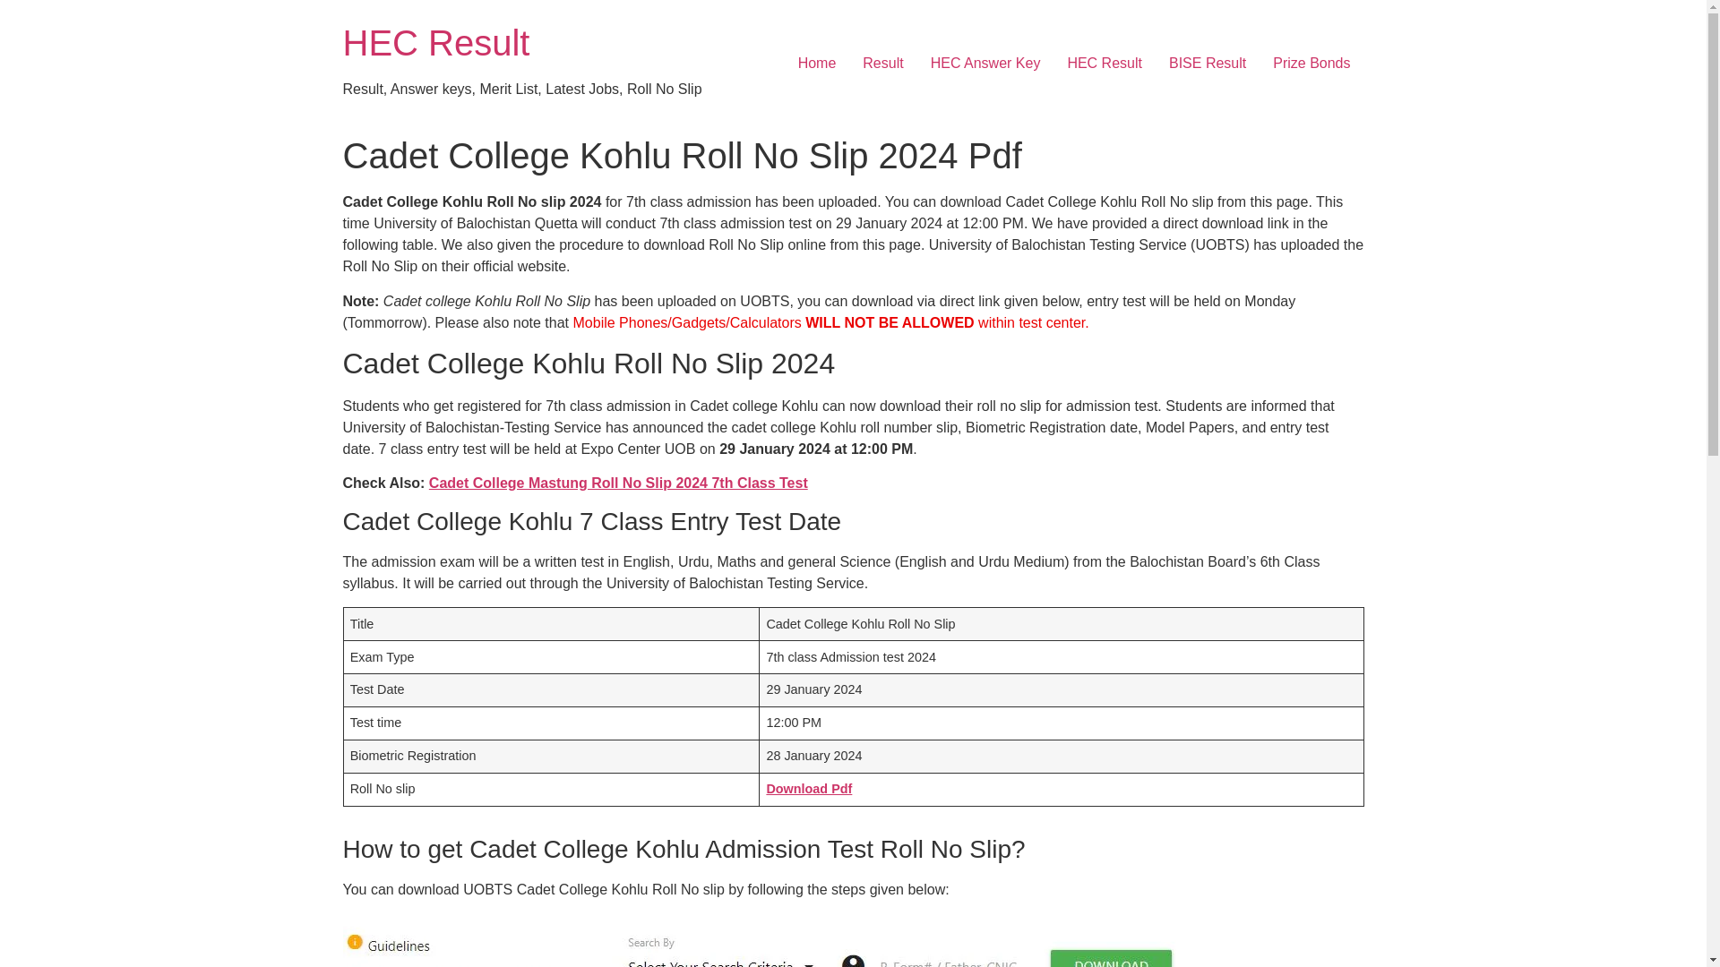 This screenshot has height=967, width=1720. What do you see at coordinates (1104, 63) in the screenshot?
I see `HEC Result` at bounding box center [1104, 63].